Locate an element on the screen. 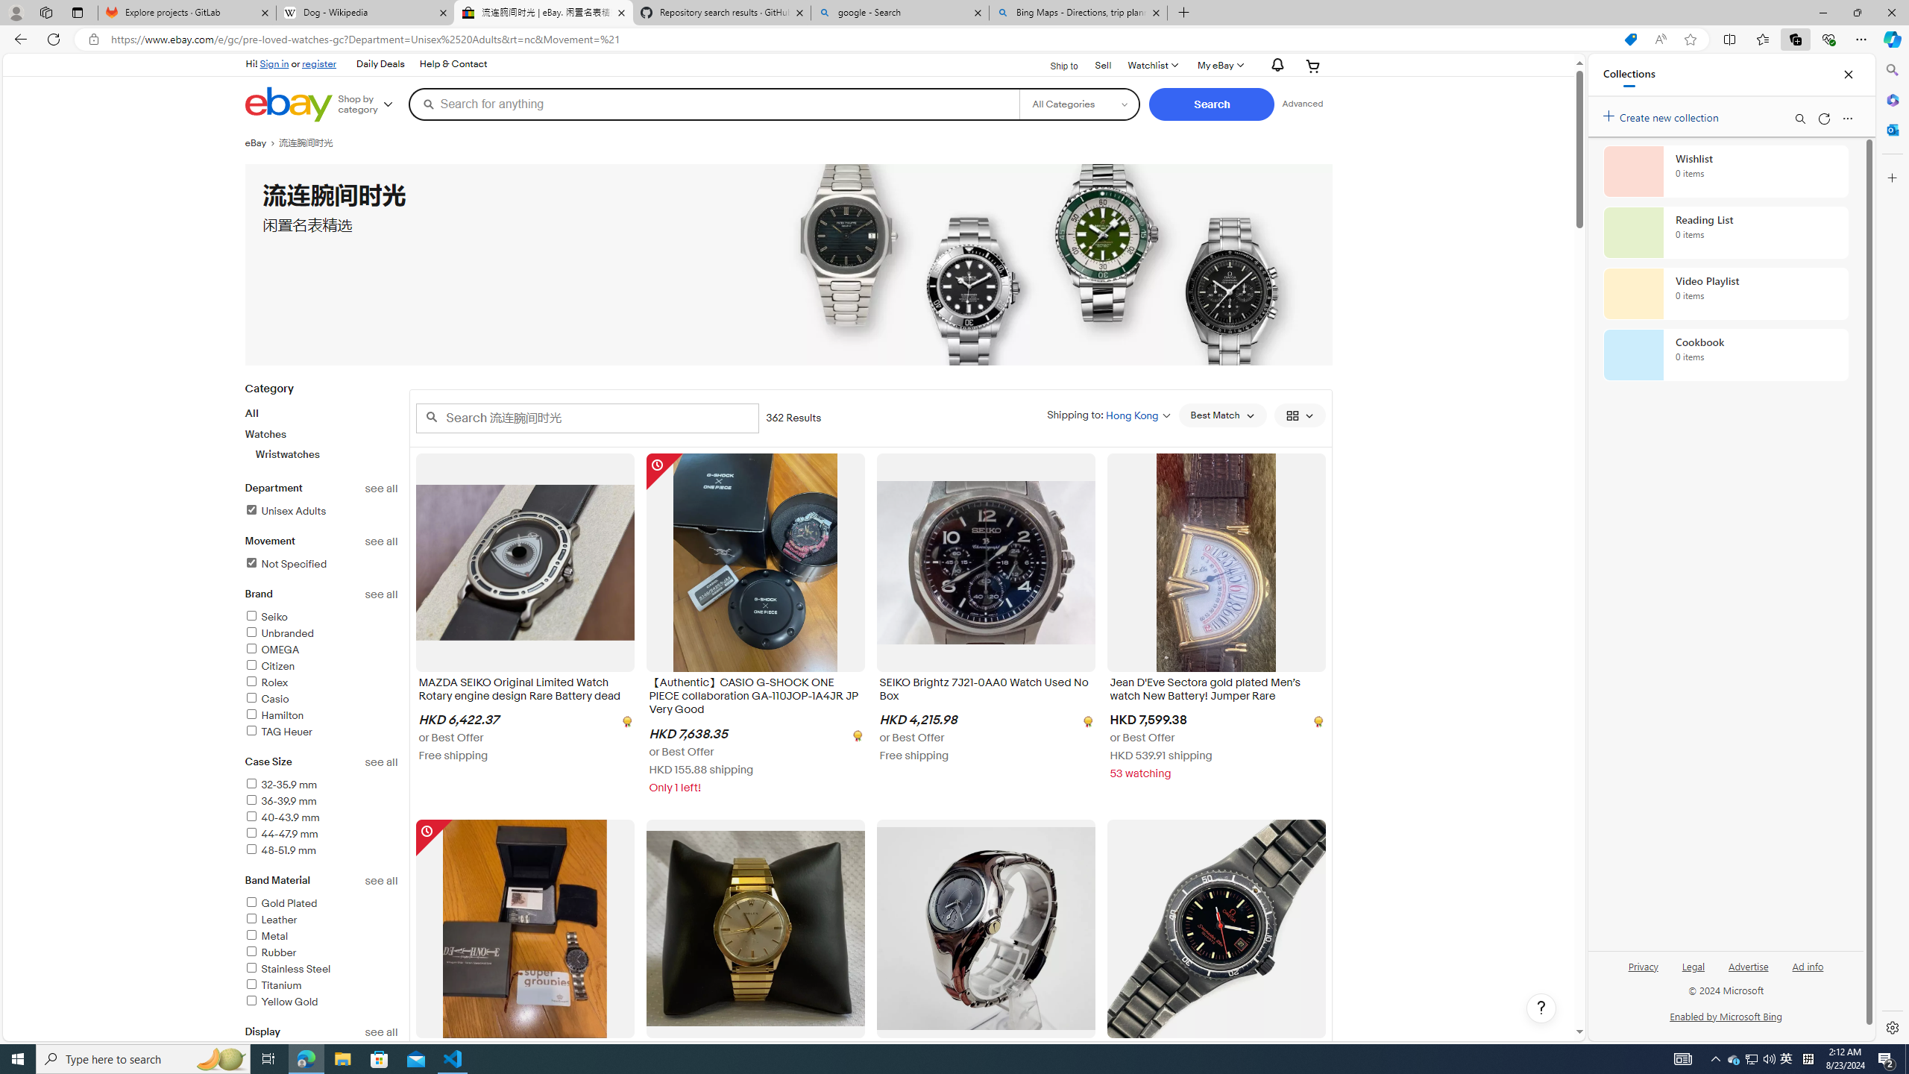  40-43.9 mm is located at coordinates (321, 819).